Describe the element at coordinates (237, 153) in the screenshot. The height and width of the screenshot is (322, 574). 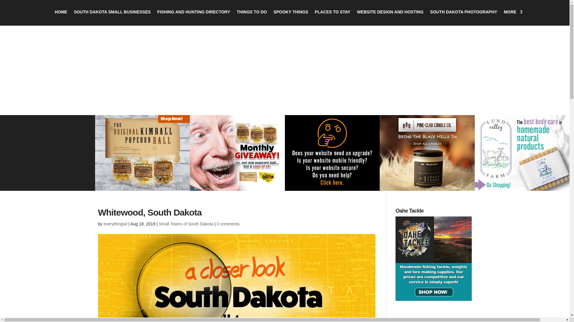
I see `Kimball Popcorn Ball Monthly Giveaway` at that location.